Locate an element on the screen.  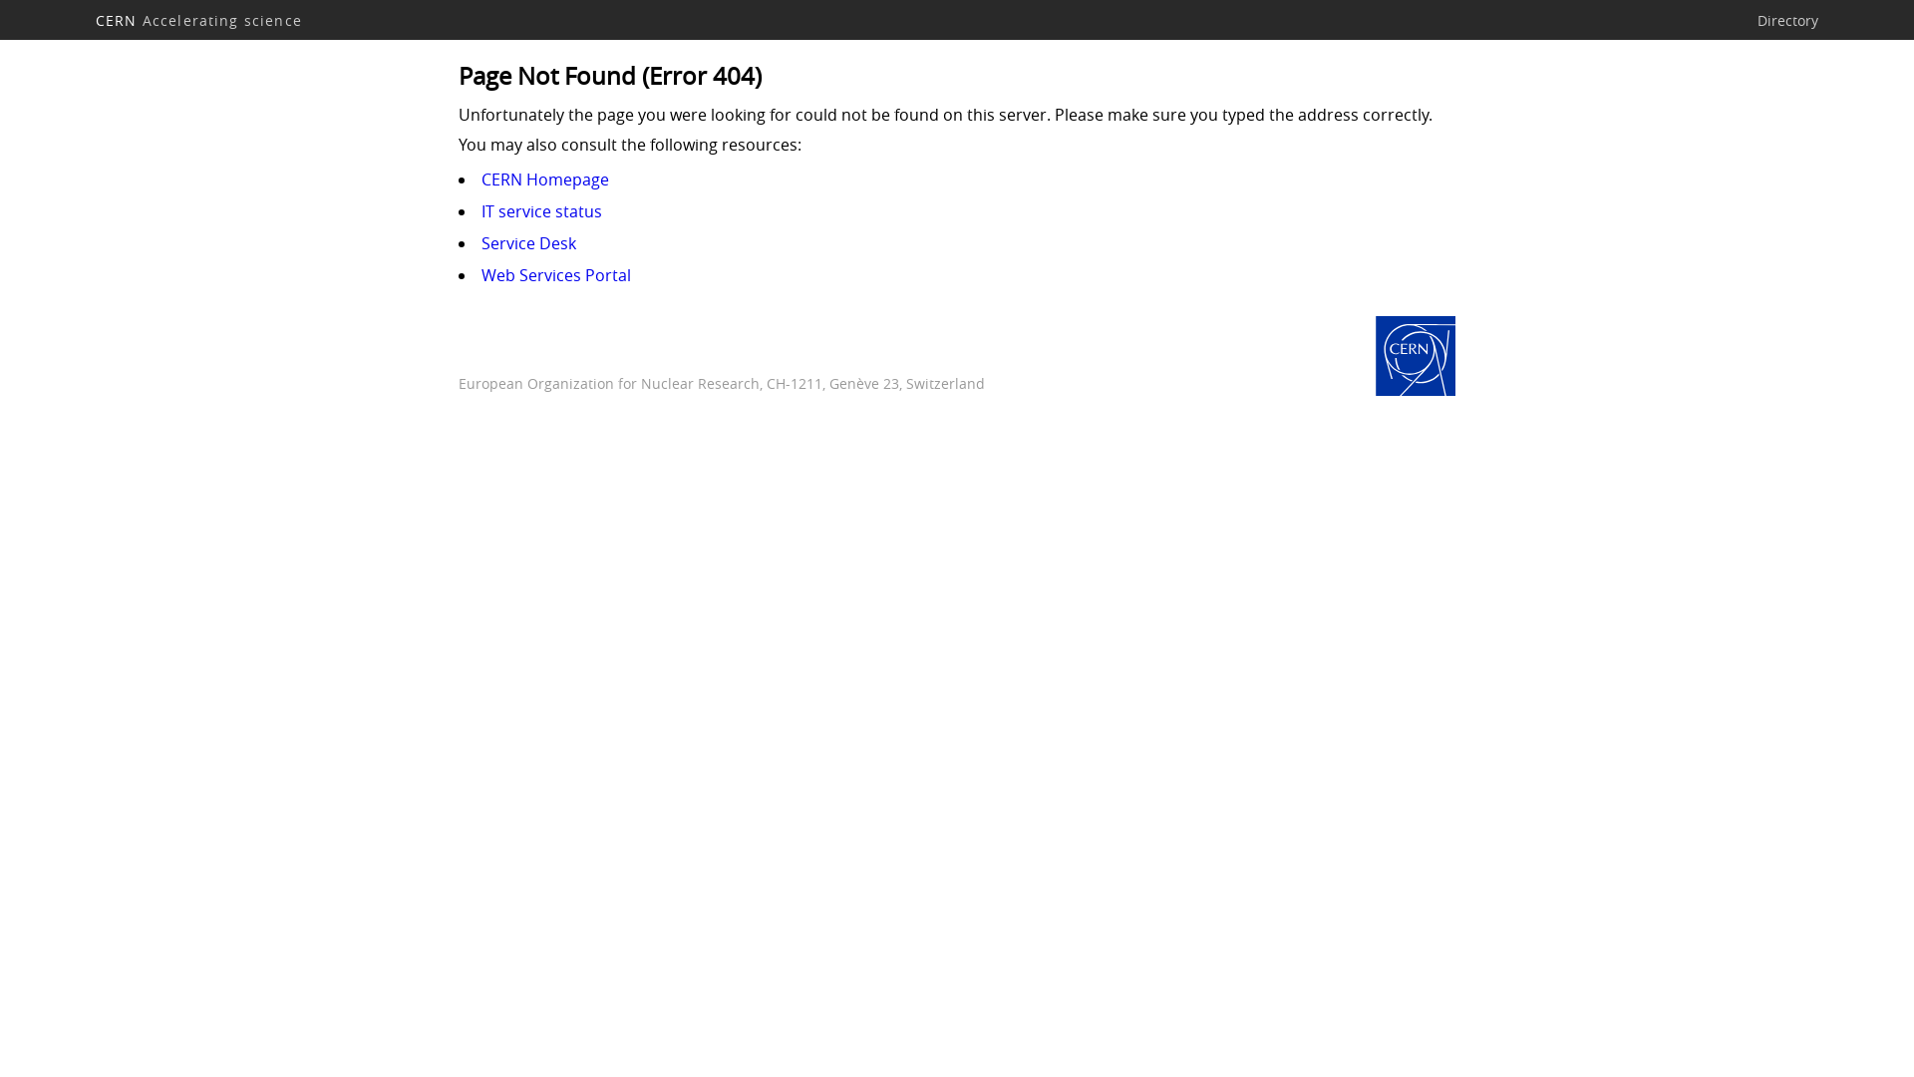
IT service status is located at coordinates (542, 211).